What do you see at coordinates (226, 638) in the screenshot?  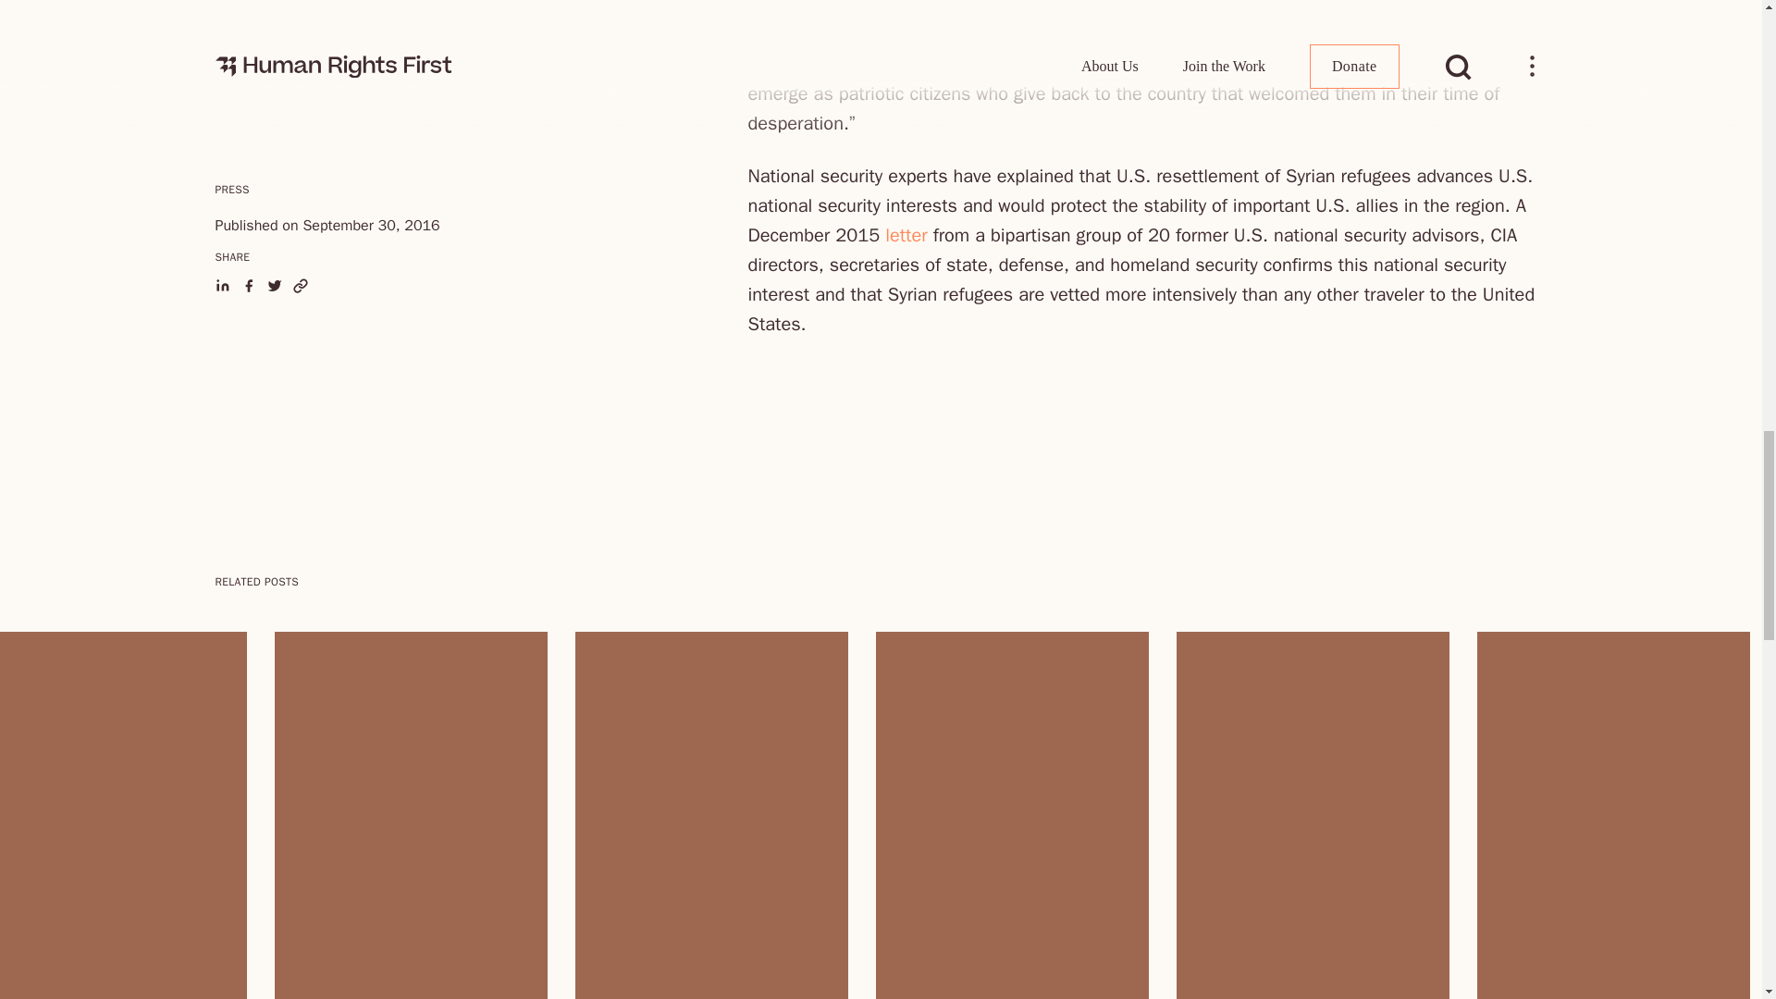 I see `Previous` at bounding box center [226, 638].